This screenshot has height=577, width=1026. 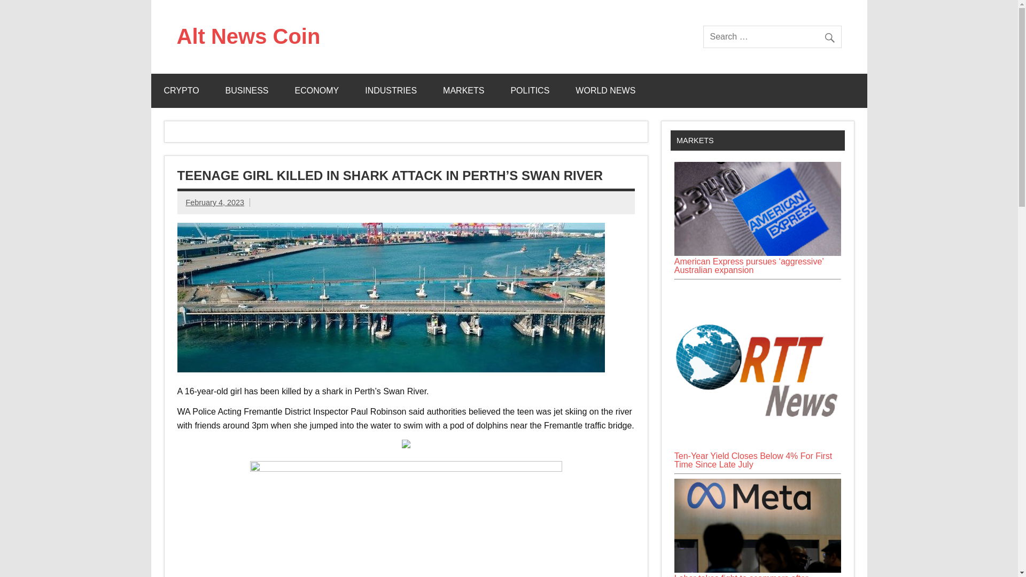 I want to click on BUSINESS, so click(x=247, y=91).